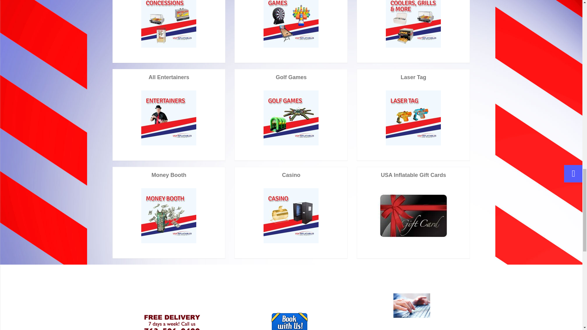 This screenshot has height=330, width=587. I want to click on Concessions, so click(169, 24).